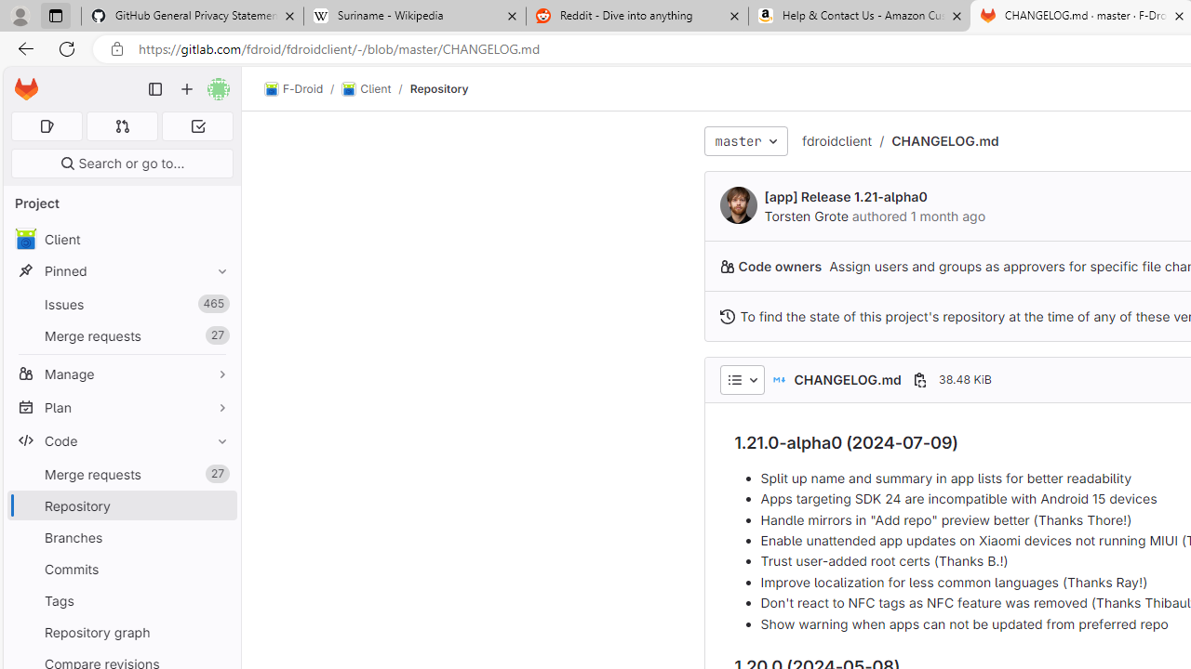 The height and width of the screenshot is (669, 1191). I want to click on F-Droid, so click(294, 89).